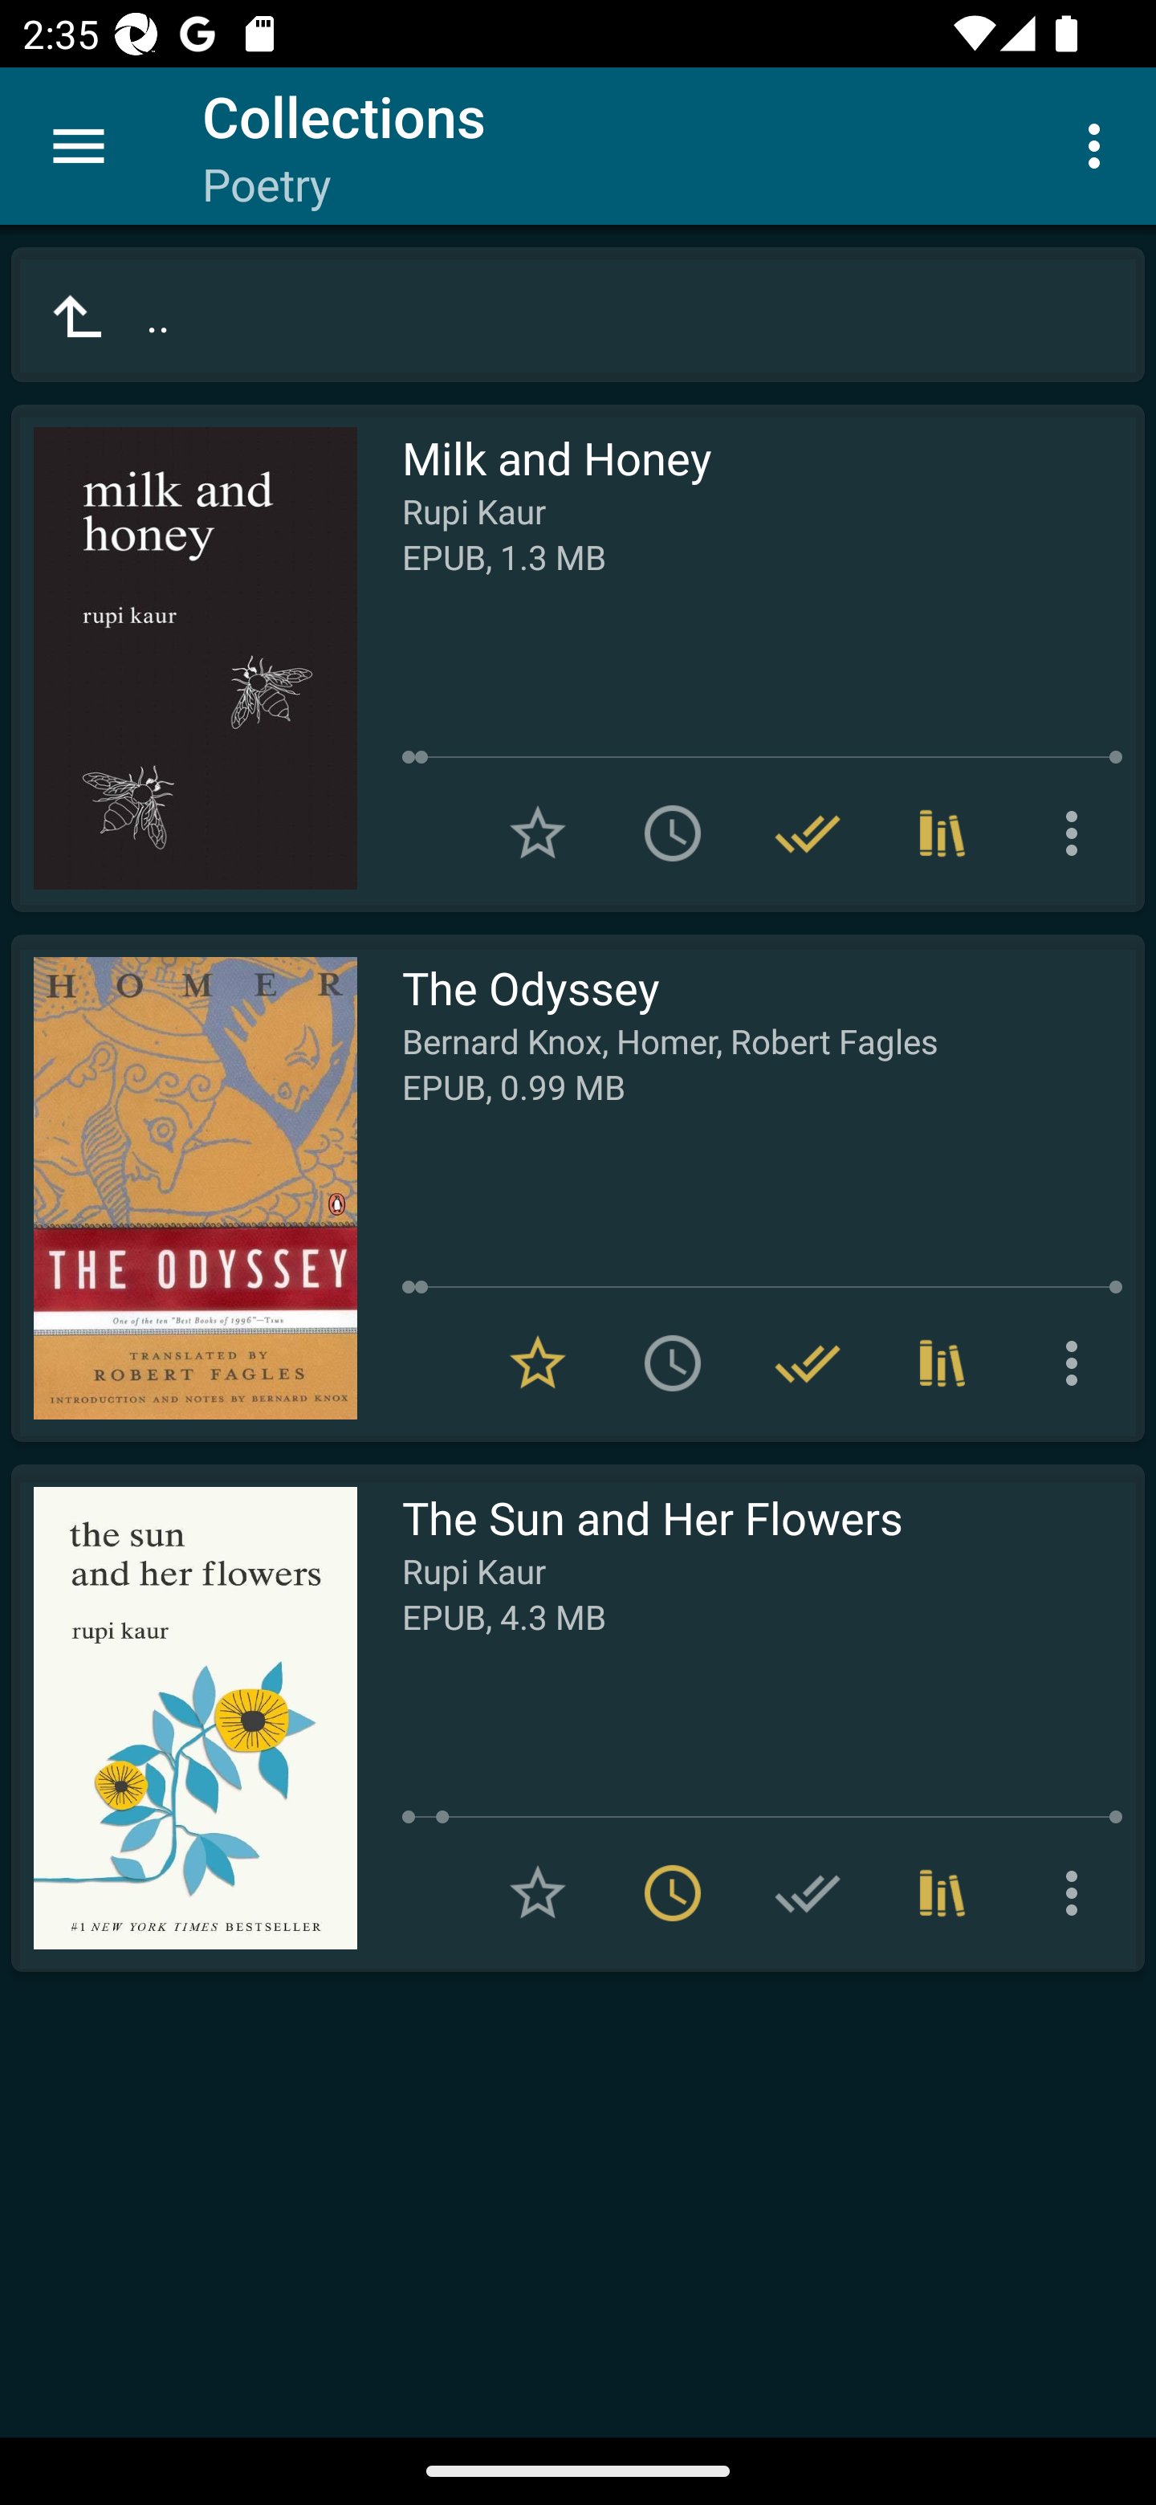 This screenshot has width=1156, height=2505. Describe the element at coordinates (808, 1893) in the screenshot. I see `Add to Have read` at that location.